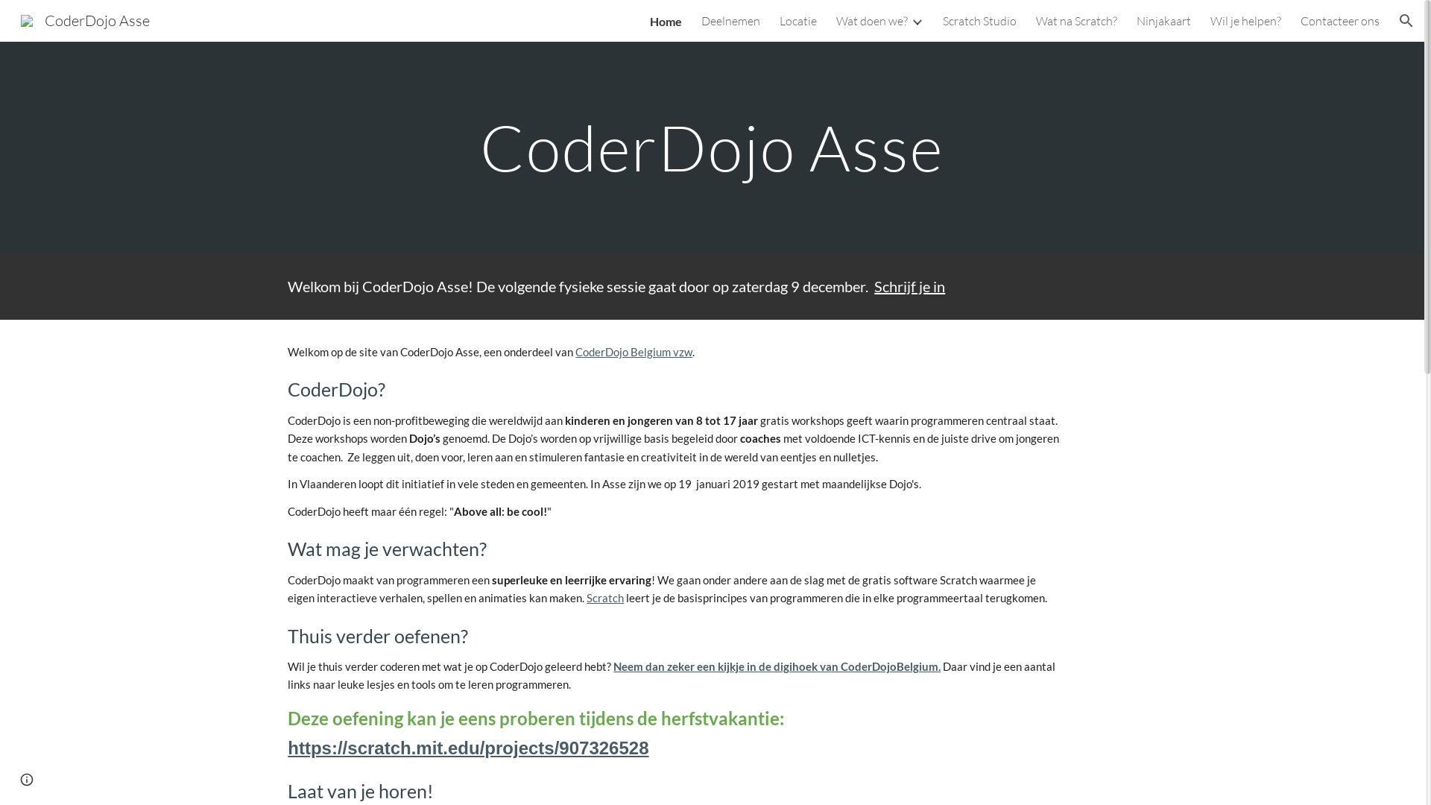  Describe the element at coordinates (917, 21) in the screenshot. I see `Expand/Collapse` at that location.